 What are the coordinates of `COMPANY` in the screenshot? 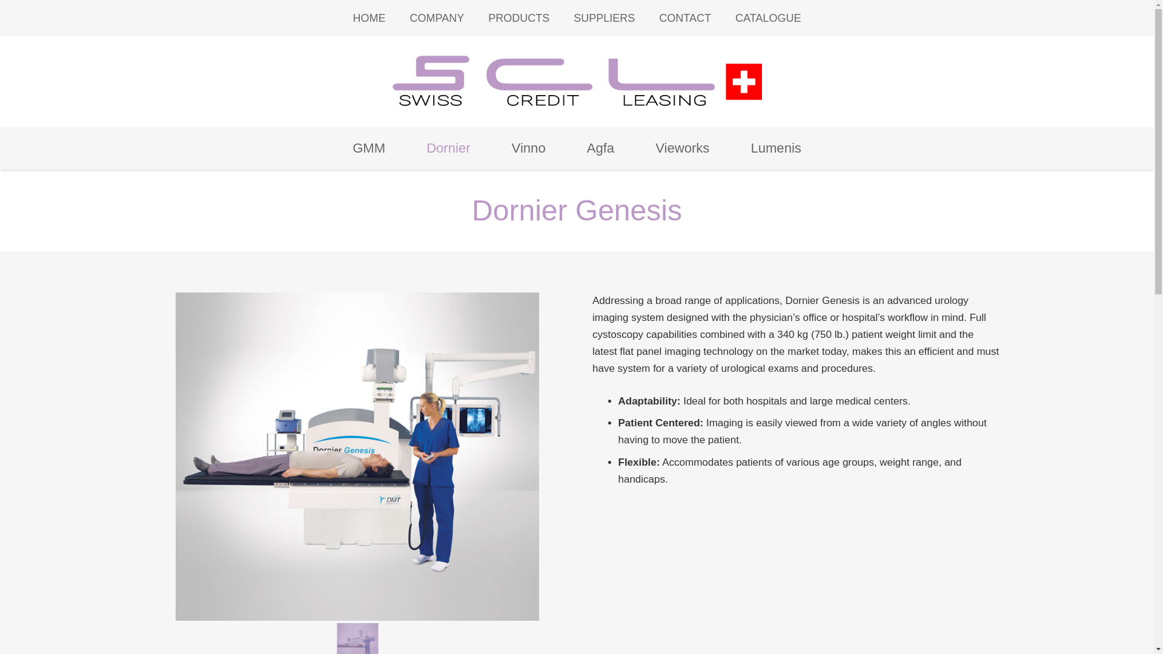 It's located at (437, 18).